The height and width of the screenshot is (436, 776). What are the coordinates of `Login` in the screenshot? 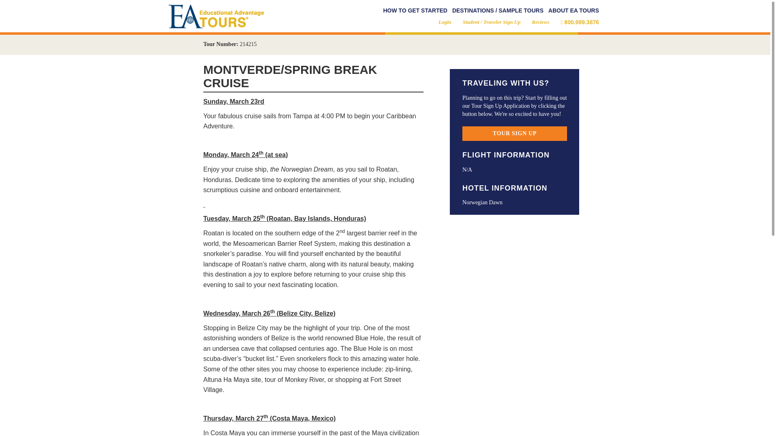 It's located at (445, 22).